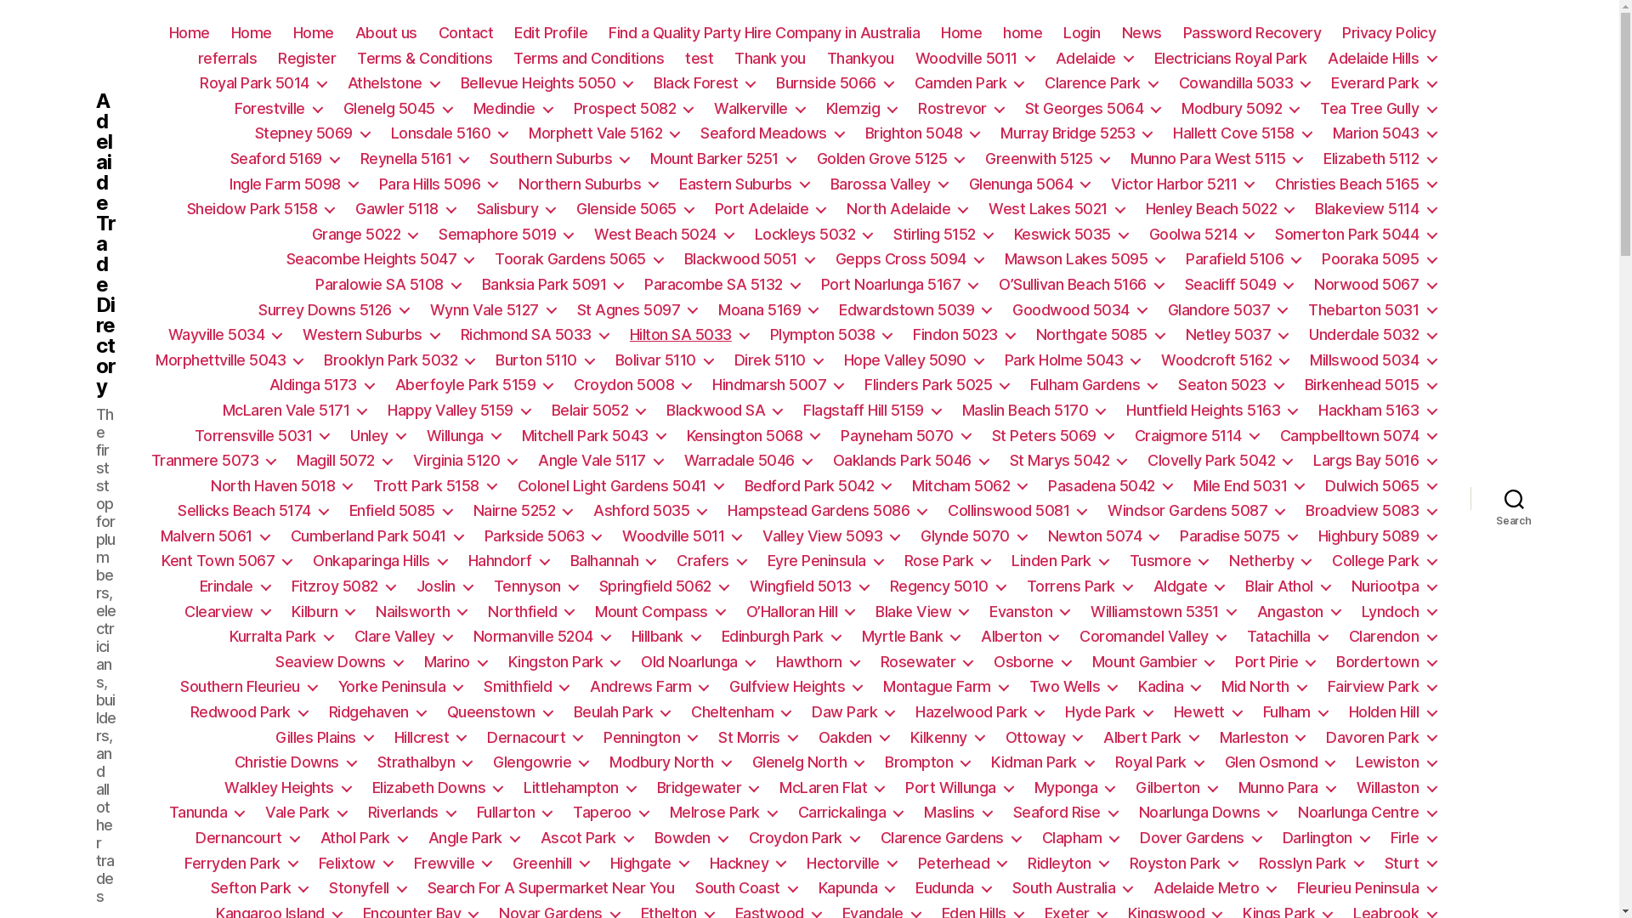 This screenshot has width=1632, height=918. What do you see at coordinates (1076, 133) in the screenshot?
I see `Murray Bridge 5253` at bounding box center [1076, 133].